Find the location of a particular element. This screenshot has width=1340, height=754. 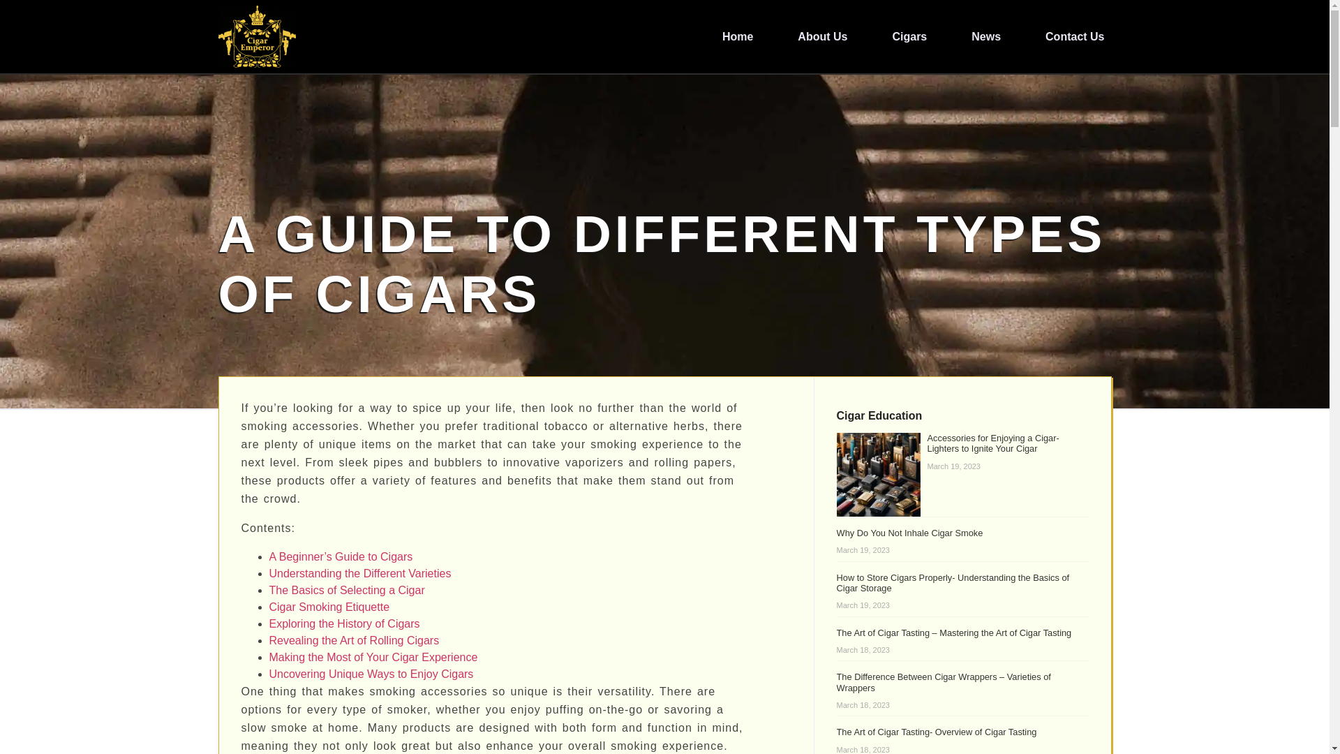

The Art of Cigar Tasting- Overview of Cigar Tasting is located at coordinates (937, 732).